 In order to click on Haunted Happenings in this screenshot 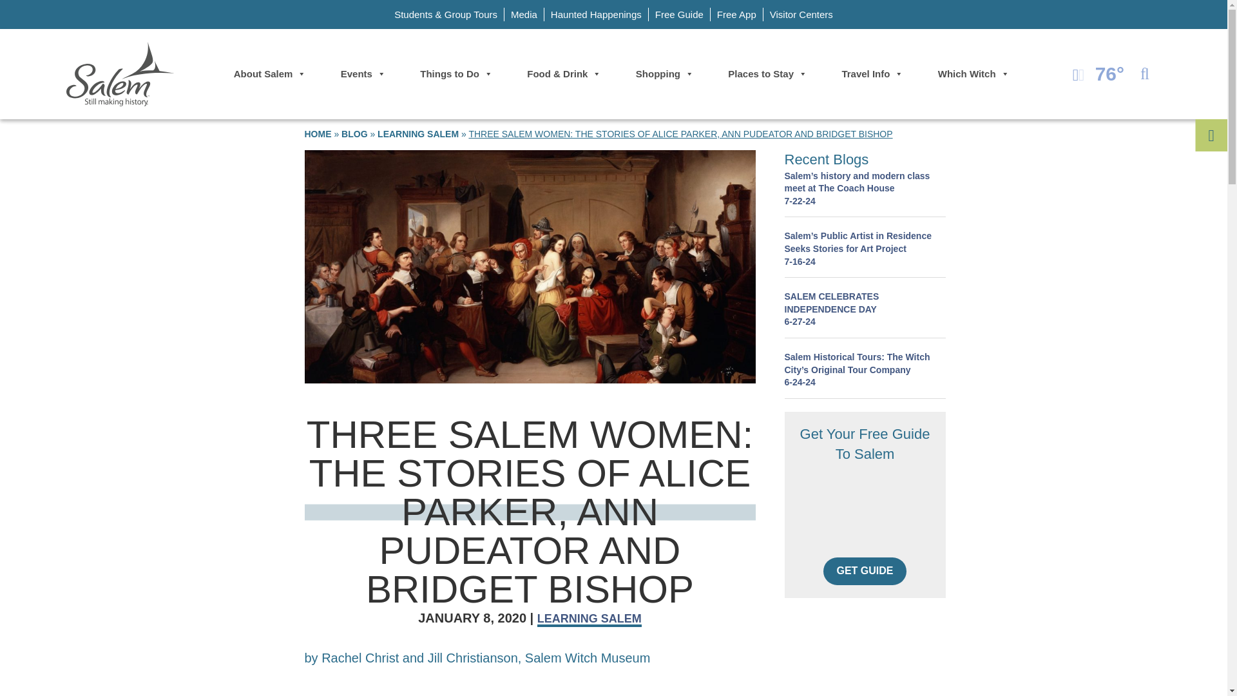, I will do `click(596, 14)`.